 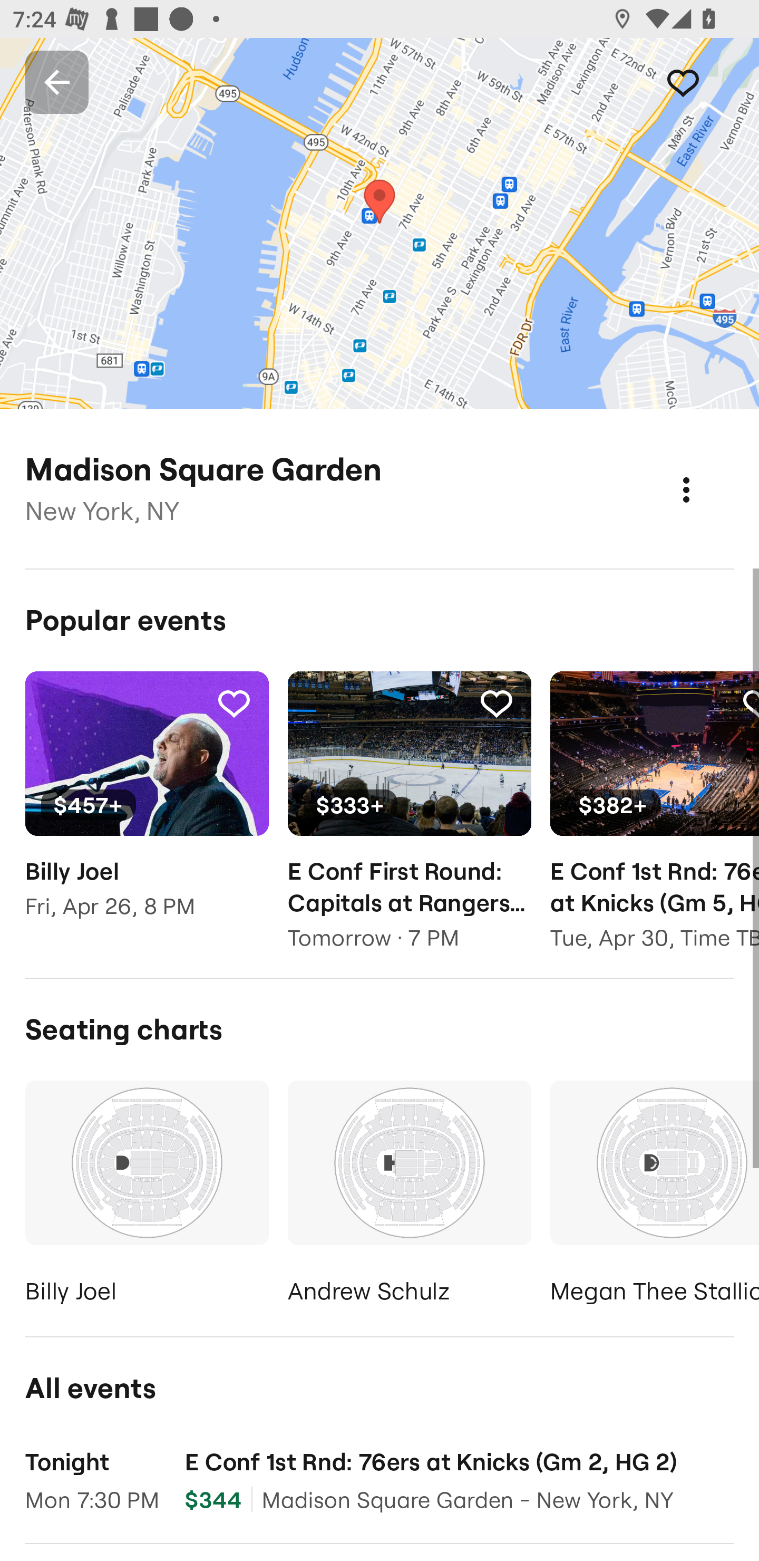 I want to click on Megan Thee Stallion with GloRilla, so click(x=655, y=1196).